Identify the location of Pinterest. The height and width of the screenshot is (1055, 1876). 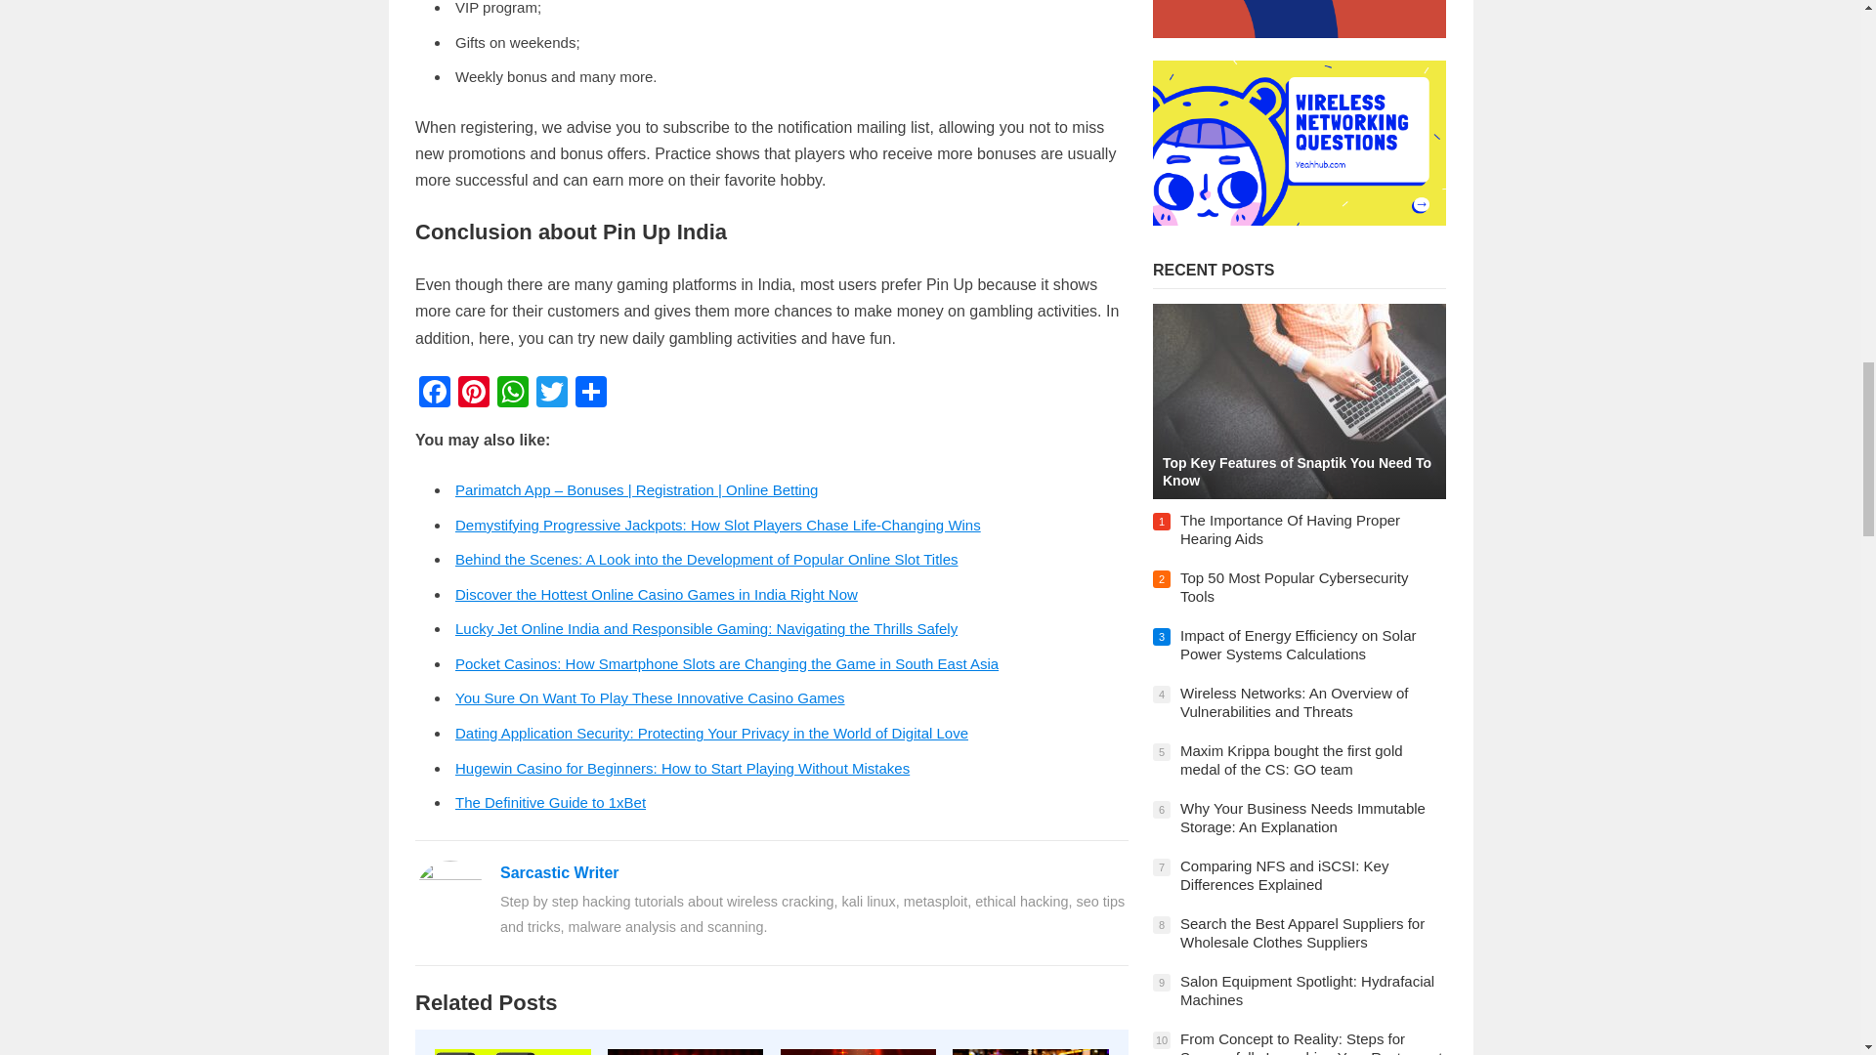
(473, 394).